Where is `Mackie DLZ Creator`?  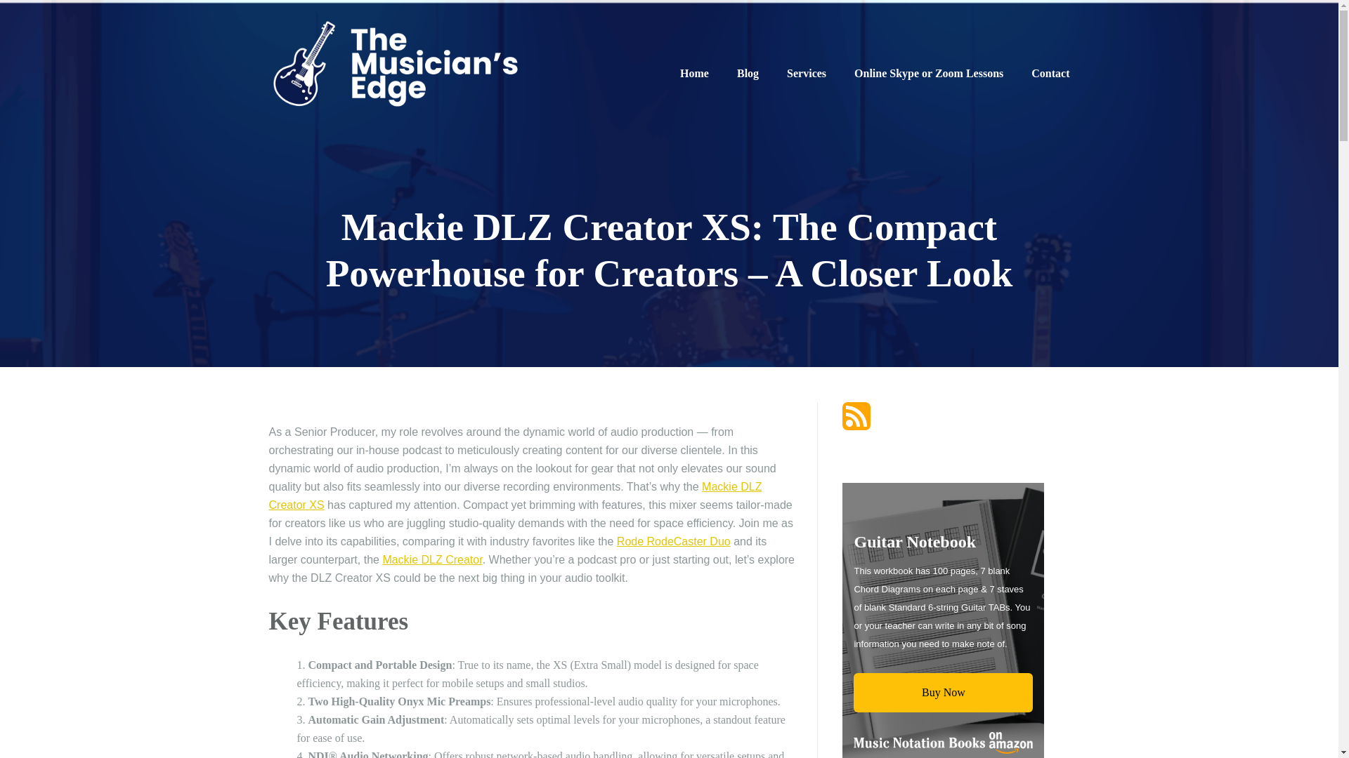 Mackie DLZ Creator is located at coordinates (431, 559).